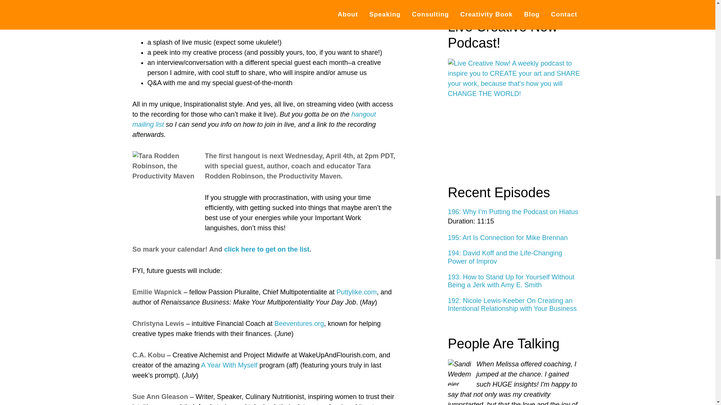 Image resolution: width=721 pixels, height=405 pixels. Describe the element at coordinates (508, 238) in the screenshot. I see `195: Art Is Connection for Mike Brennan` at that location.